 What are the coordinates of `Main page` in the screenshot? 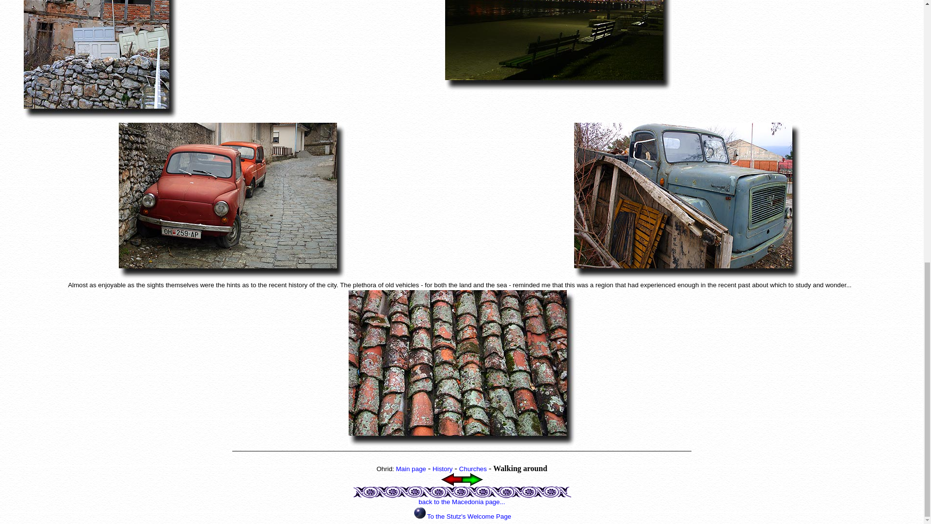 It's located at (410, 469).